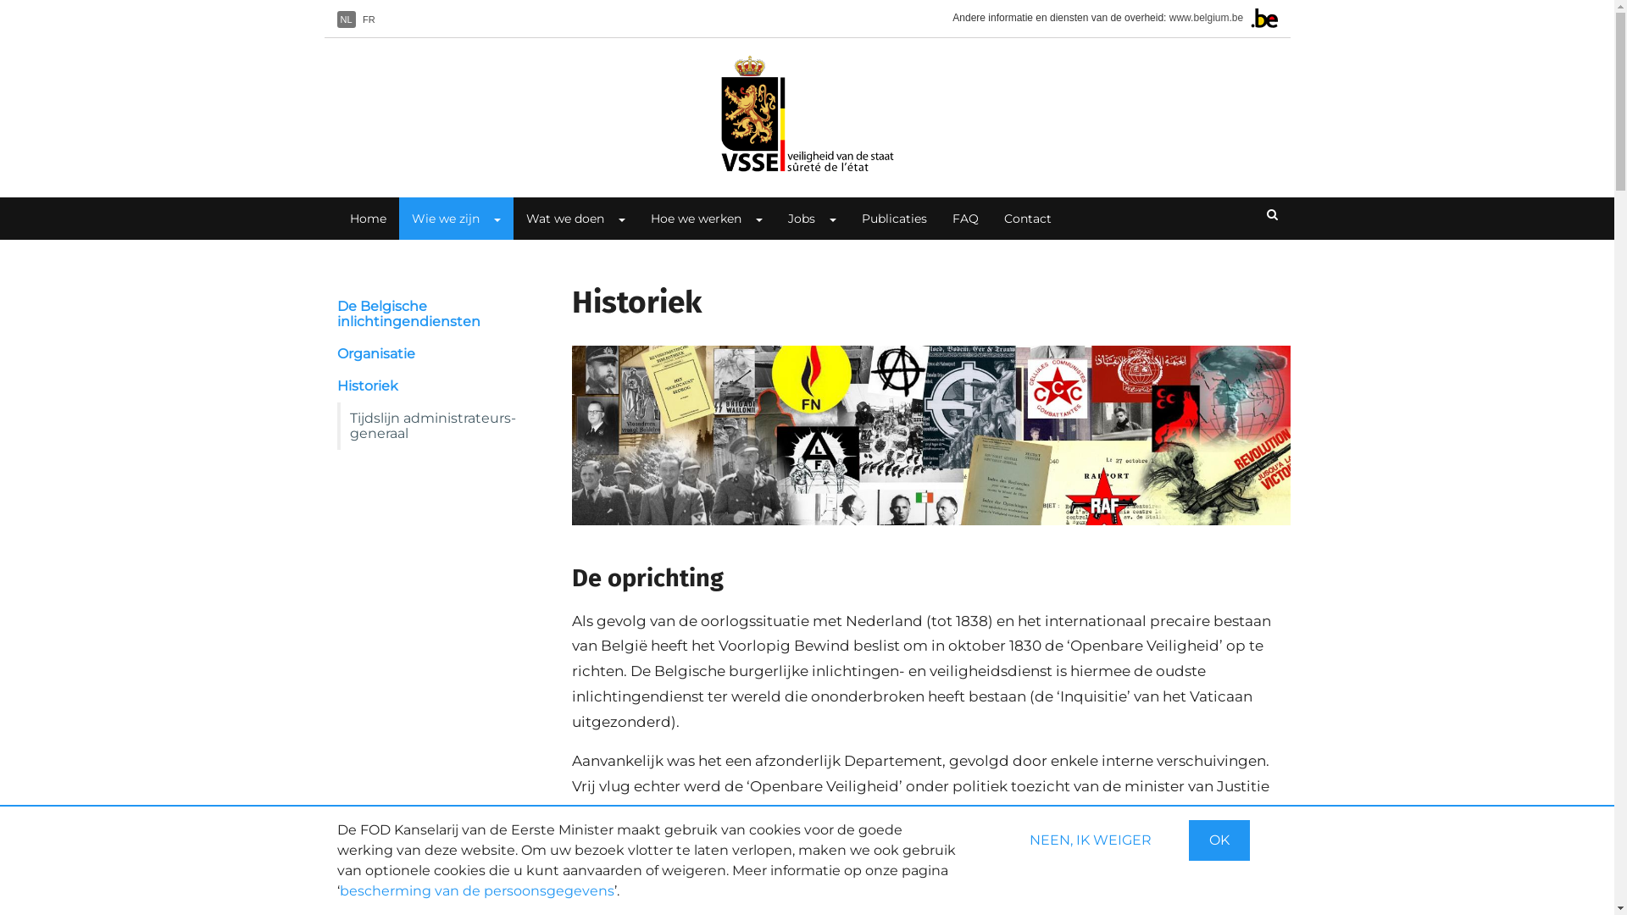  Describe the element at coordinates (436, 354) in the screenshot. I see `Organisatie` at that location.